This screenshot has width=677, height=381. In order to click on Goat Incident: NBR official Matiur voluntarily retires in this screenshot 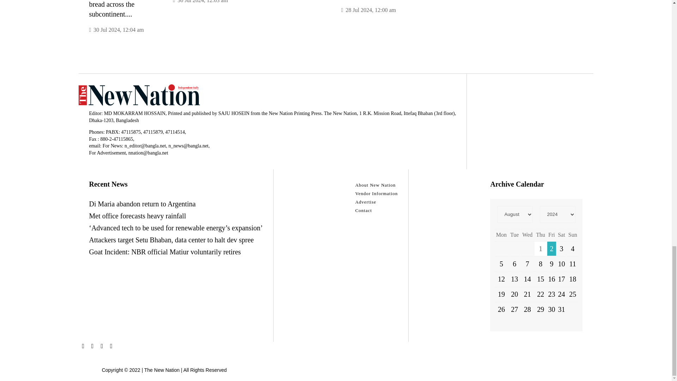, I will do `click(165, 252)`.